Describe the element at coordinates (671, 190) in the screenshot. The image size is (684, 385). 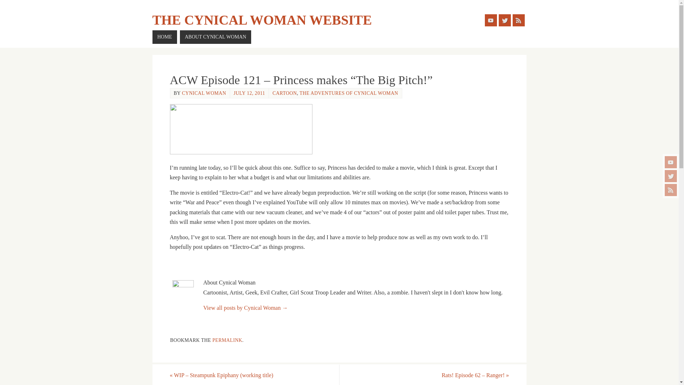
I see `RSS` at that location.